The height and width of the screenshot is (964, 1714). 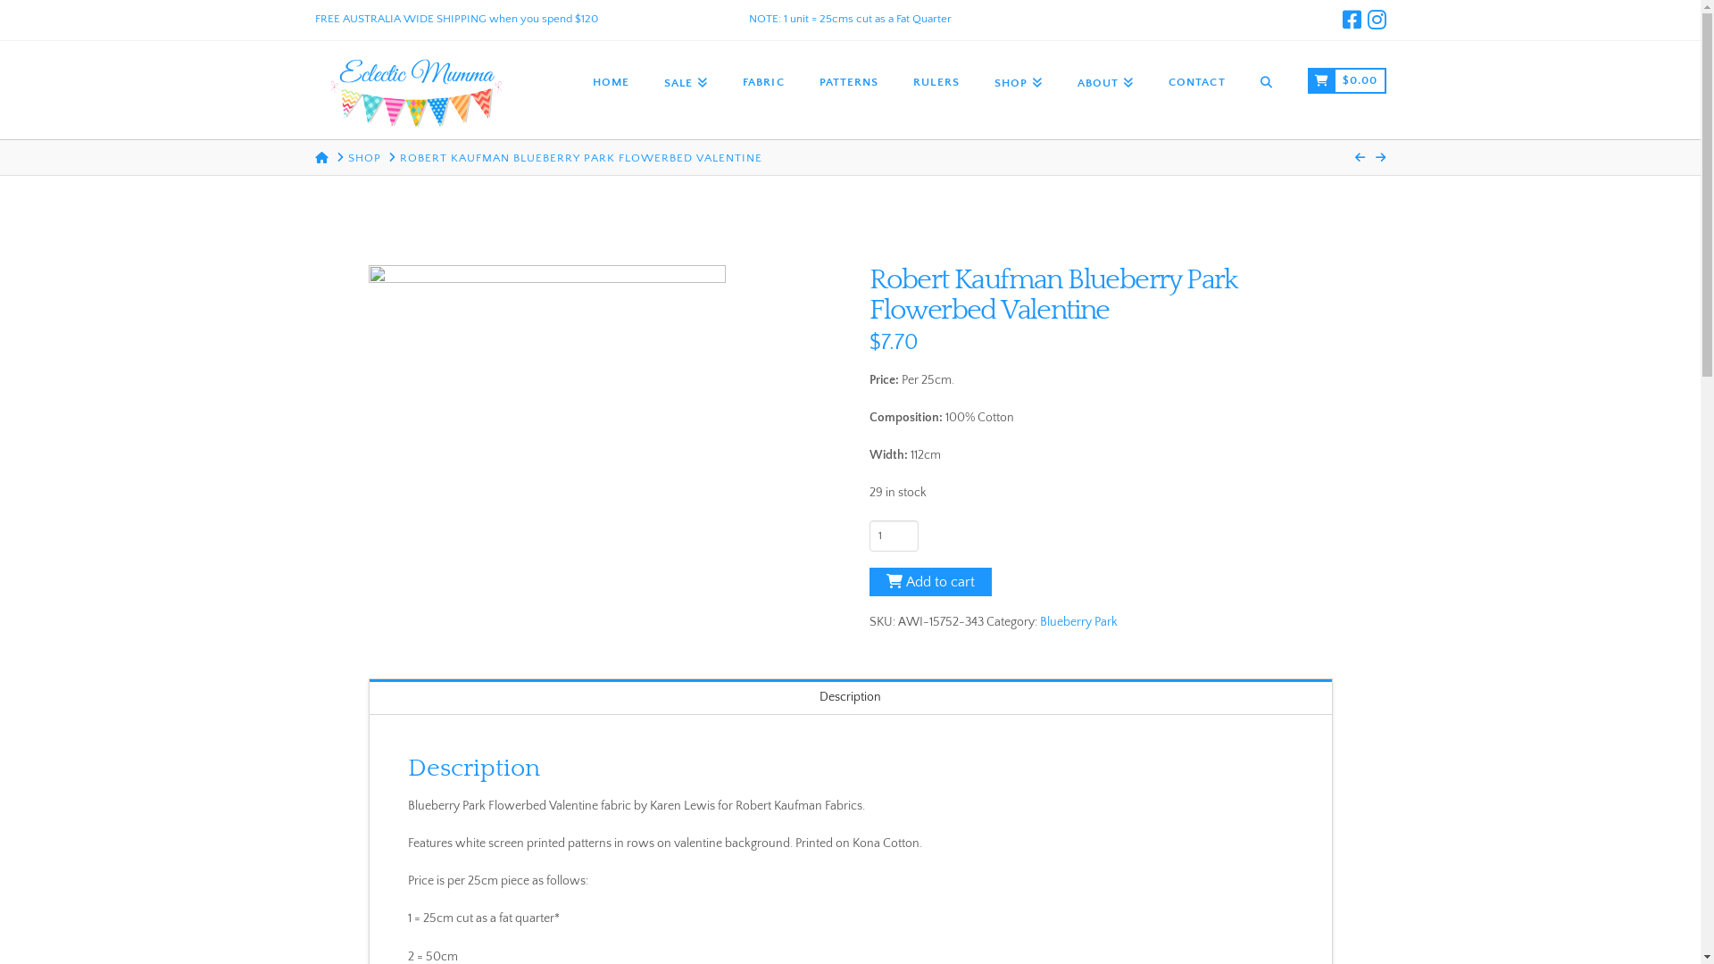 I want to click on SALE, so click(x=686, y=81).